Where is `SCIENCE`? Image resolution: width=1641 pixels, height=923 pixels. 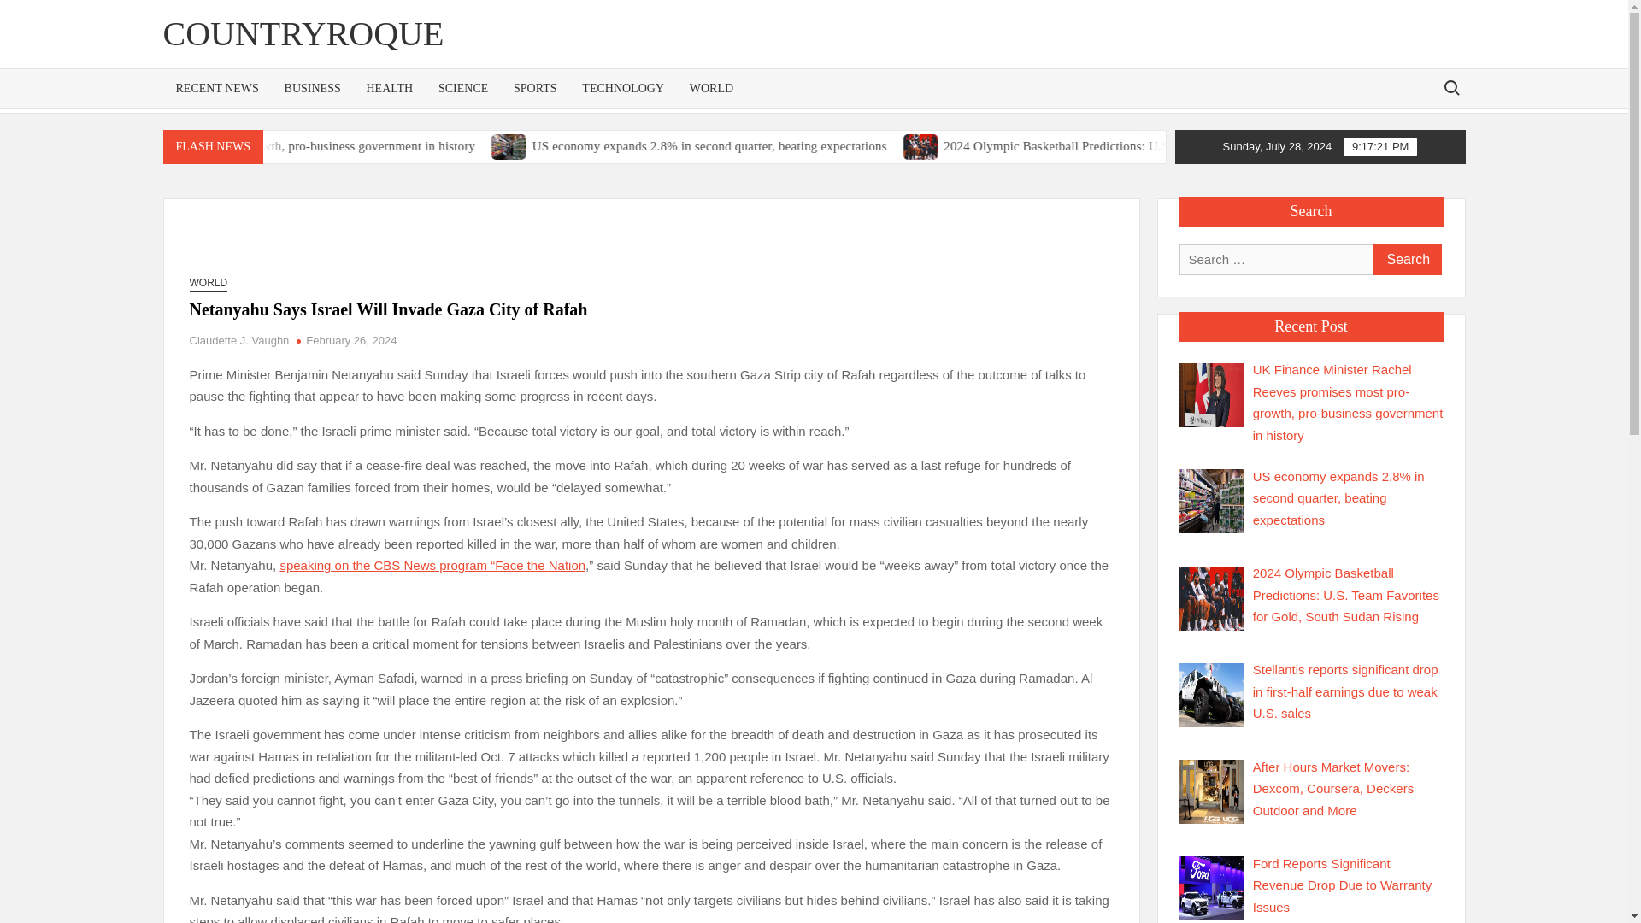 SCIENCE is located at coordinates (462, 89).